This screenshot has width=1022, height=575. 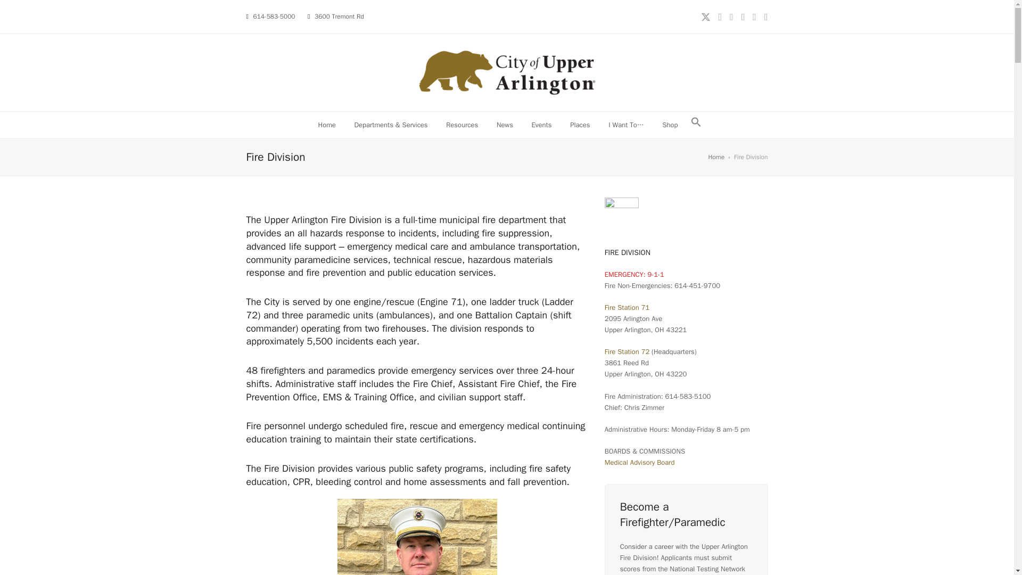 What do you see at coordinates (417, 537) in the screenshot?
I see `ZimmerWeb` at bounding box center [417, 537].